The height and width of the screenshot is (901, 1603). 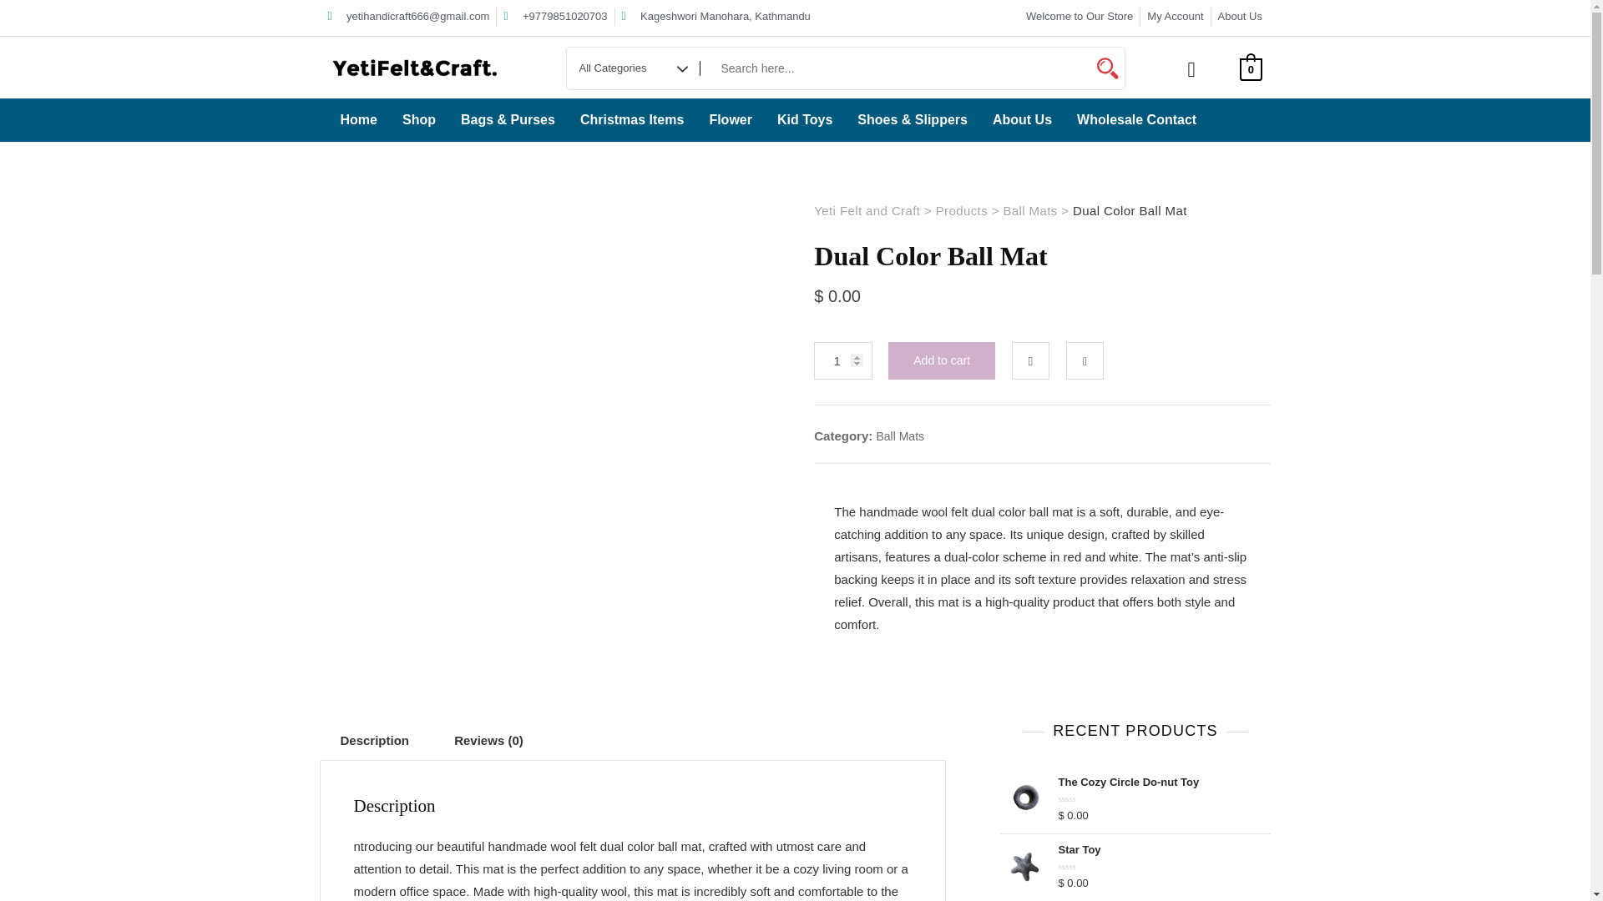 I want to click on Go to Products., so click(x=962, y=210).